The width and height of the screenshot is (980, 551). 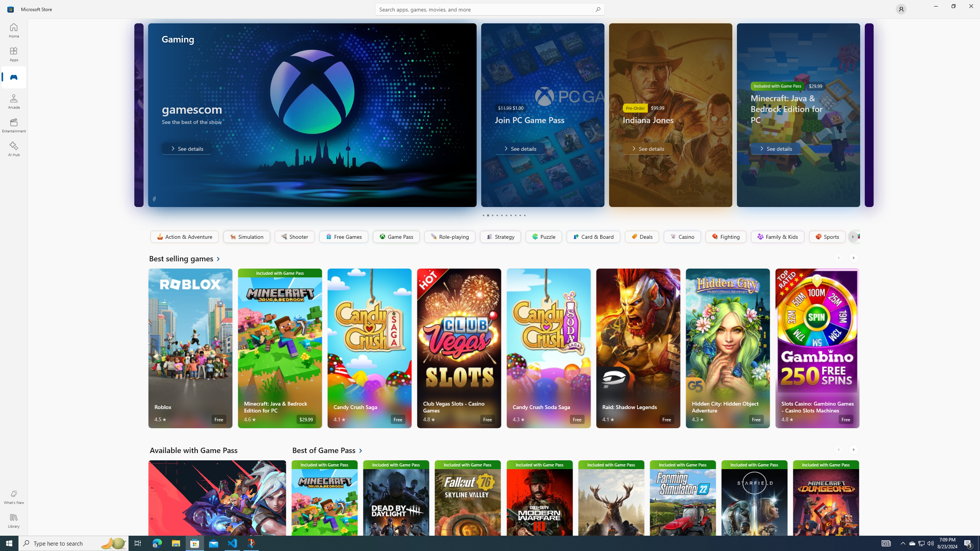 I want to click on Minimize Microsoft Store, so click(x=936, y=6).